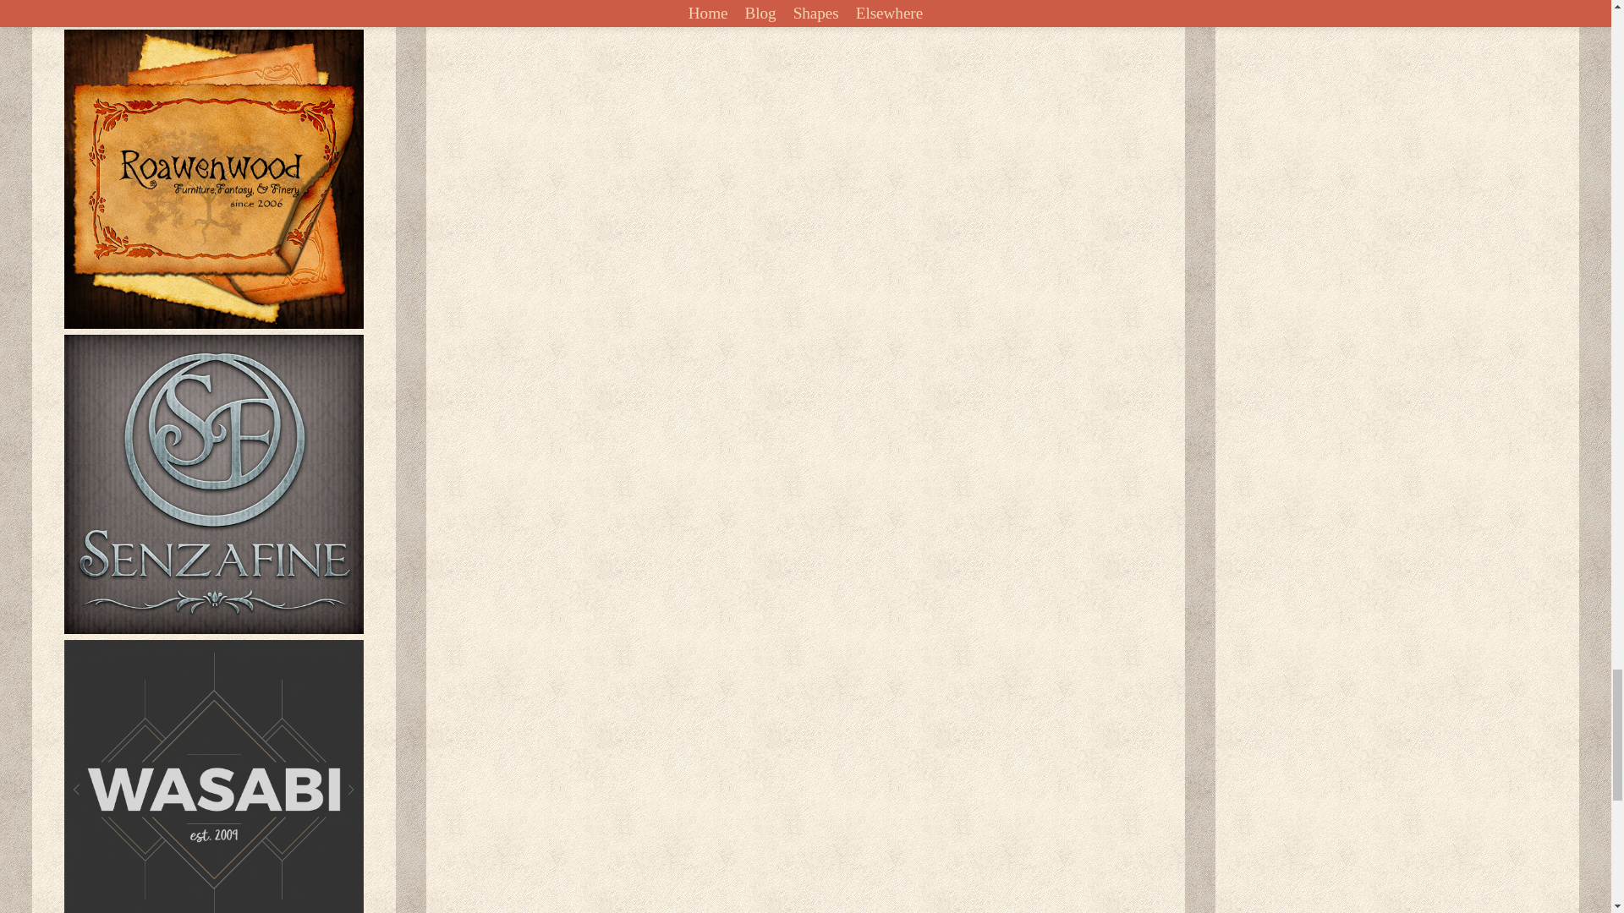 This screenshot has height=913, width=1624. I want to click on Senzafine, so click(214, 484).